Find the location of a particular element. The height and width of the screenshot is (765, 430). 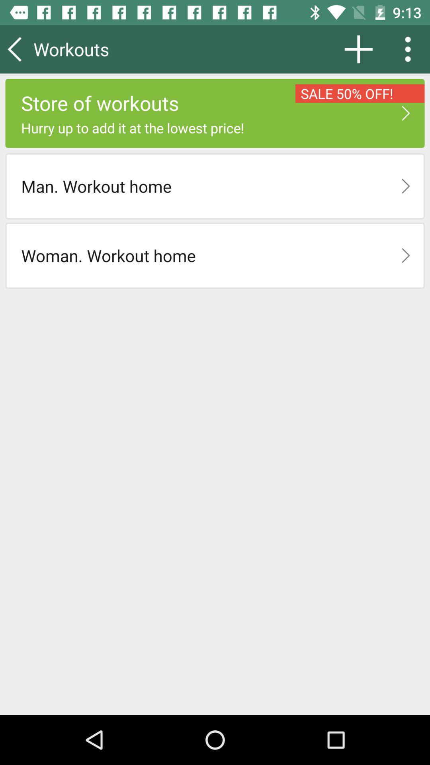

launch item to the right of the workouts app is located at coordinates (358, 49).